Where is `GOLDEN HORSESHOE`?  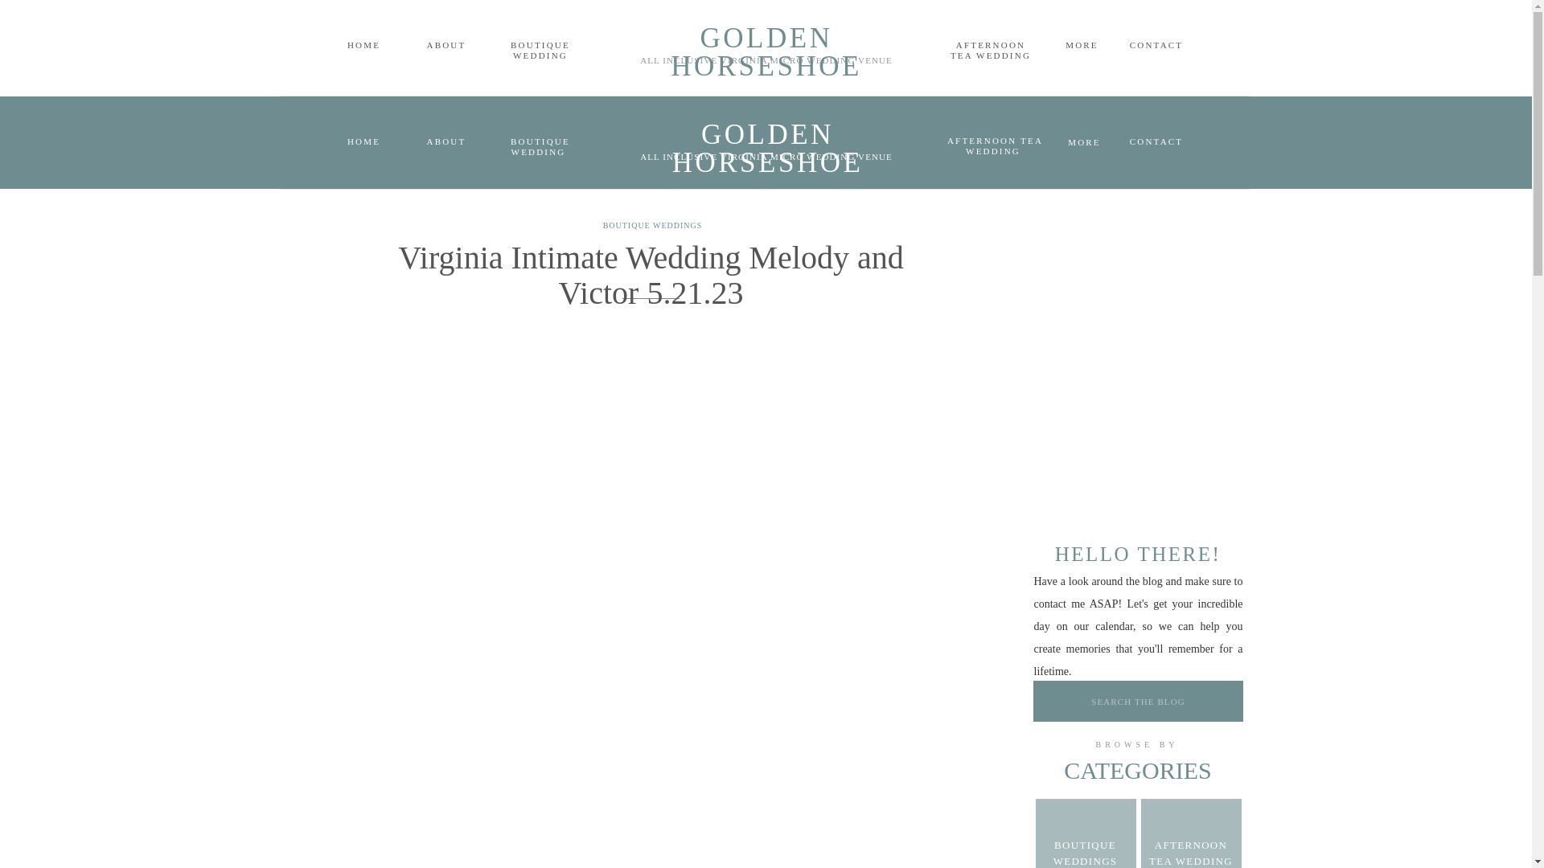 GOLDEN HORSESHOE is located at coordinates (766, 37).